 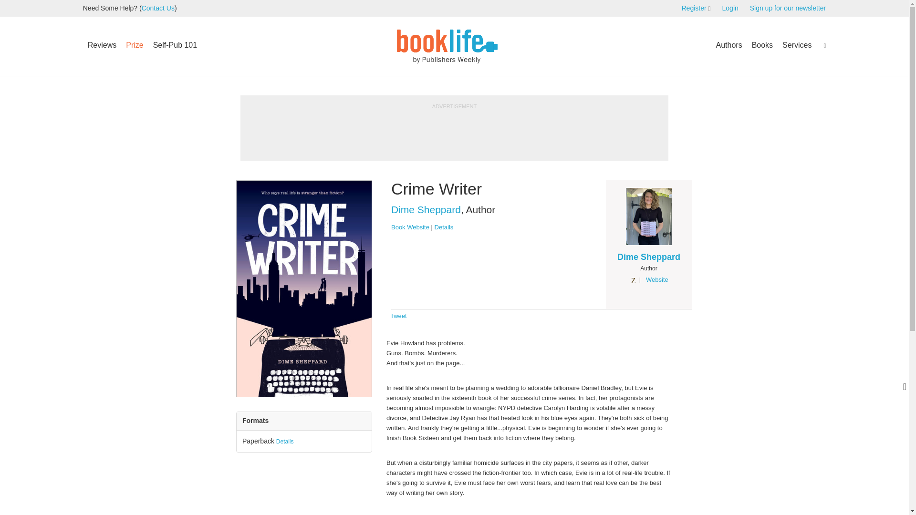 What do you see at coordinates (444, 227) in the screenshot?
I see `Details` at bounding box center [444, 227].